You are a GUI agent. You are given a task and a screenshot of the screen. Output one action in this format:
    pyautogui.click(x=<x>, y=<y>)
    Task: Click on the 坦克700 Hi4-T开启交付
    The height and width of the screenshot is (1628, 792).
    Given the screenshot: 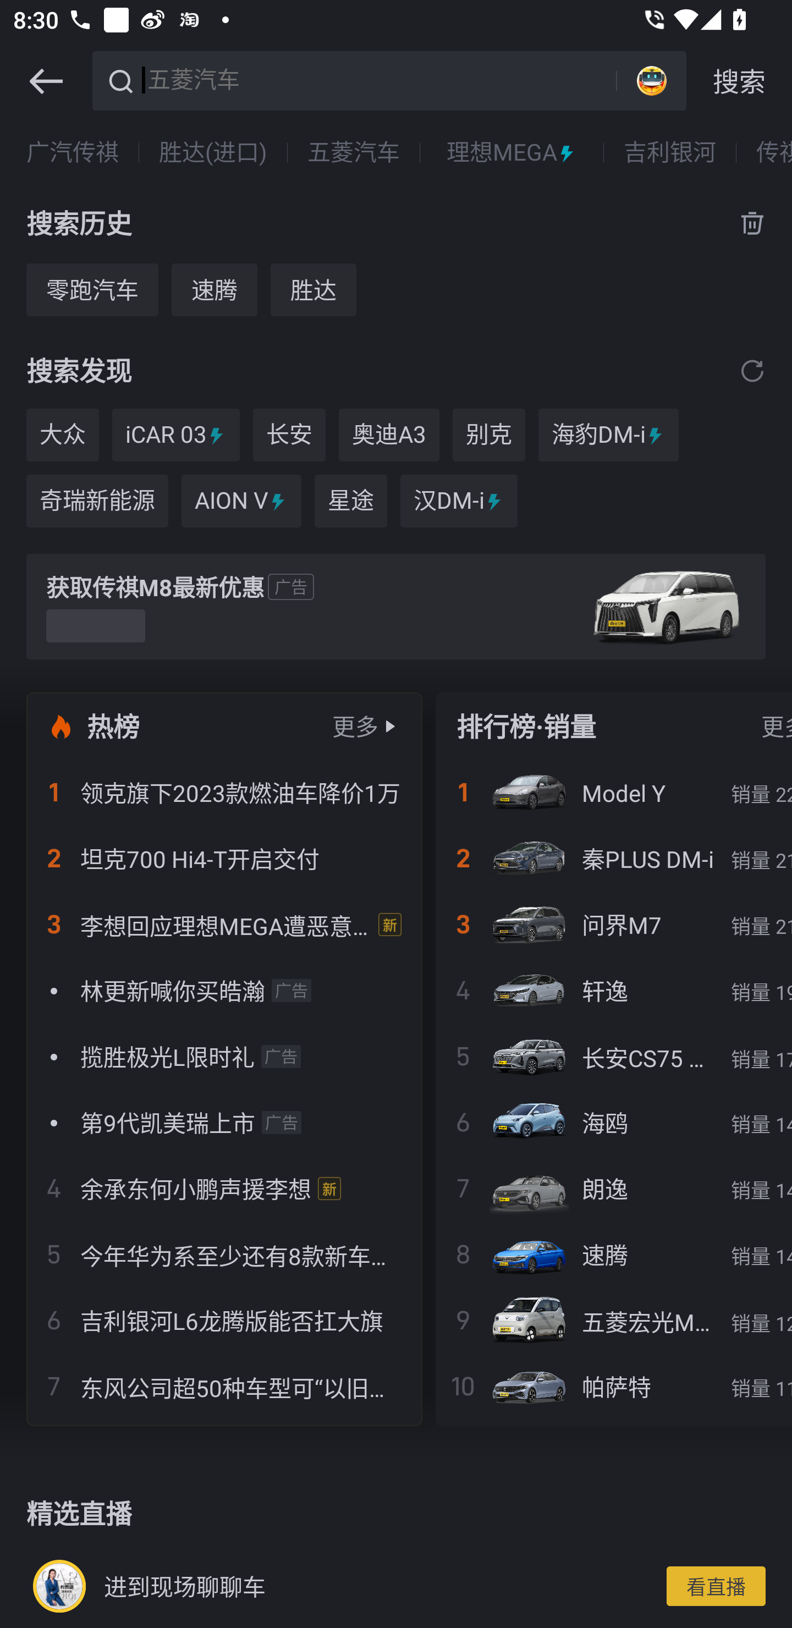 What is the action you would take?
    pyautogui.click(x=224, y=859)
    